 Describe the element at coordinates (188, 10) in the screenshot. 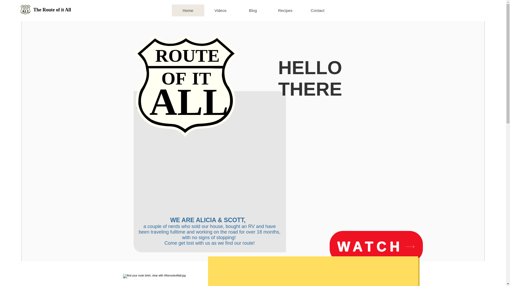

I see `WATCH` at that location.